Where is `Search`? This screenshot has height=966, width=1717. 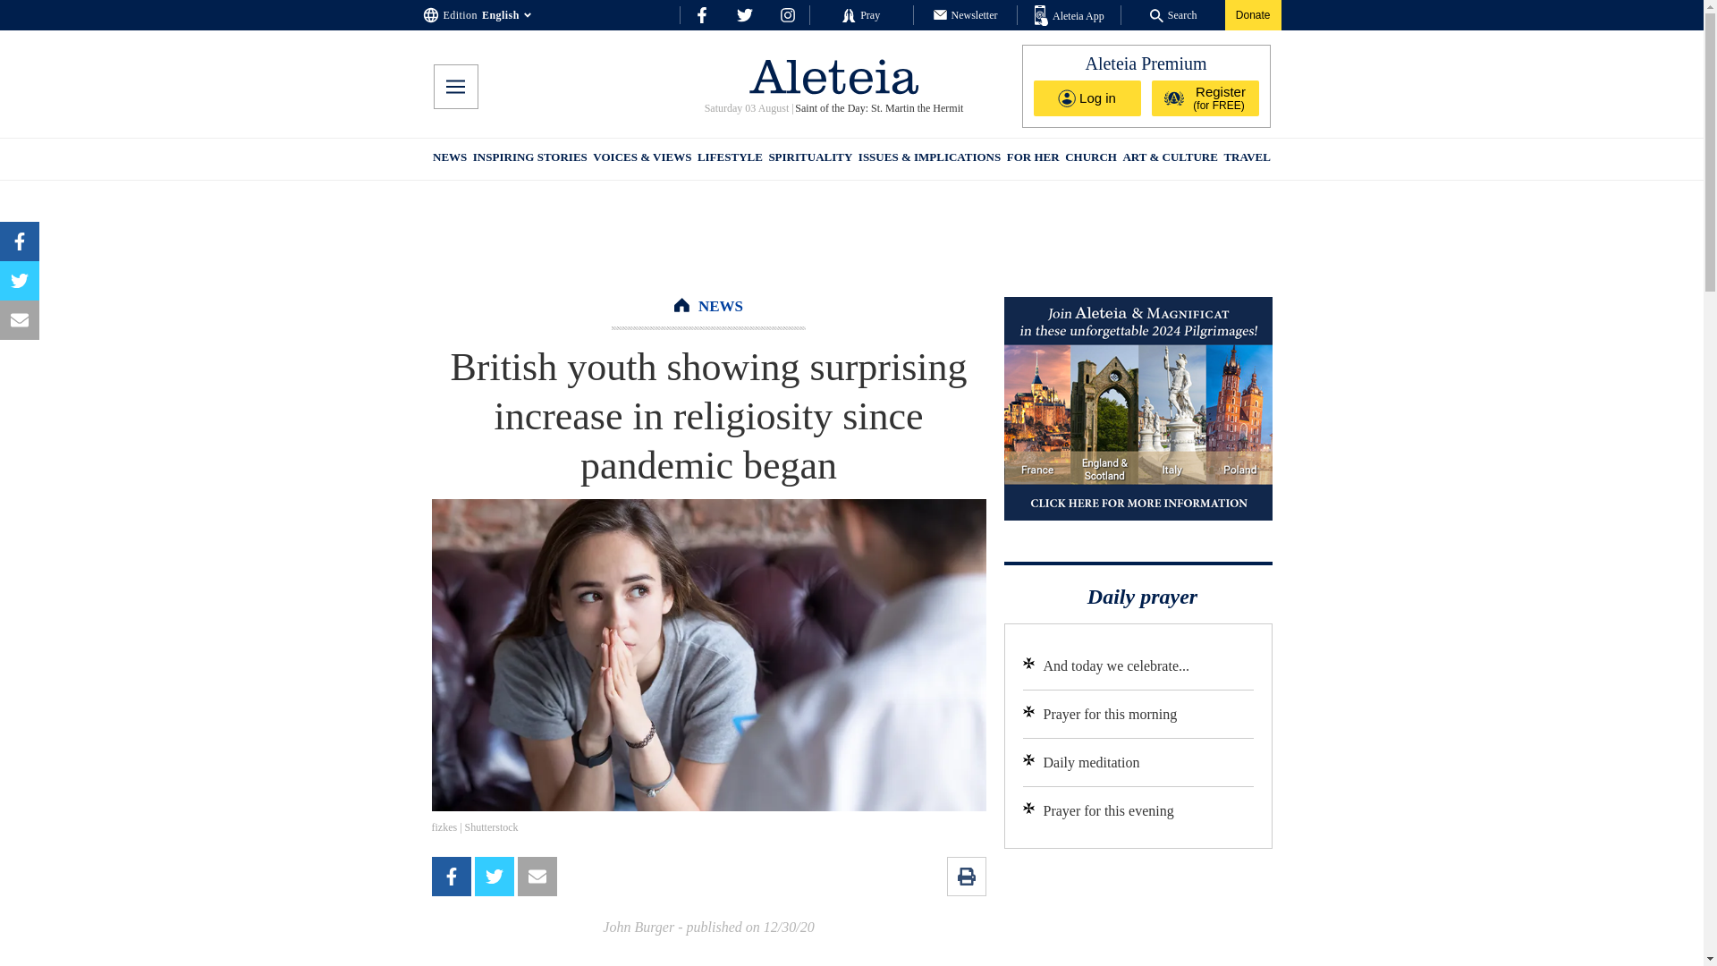 Search is located at coordinates (1173, 14).